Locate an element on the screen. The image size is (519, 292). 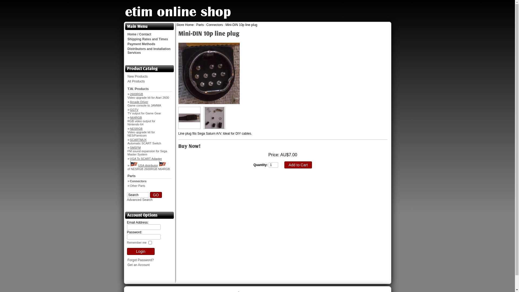
Arcade Driver
Game console to JAMMA is located at coordinates (149, 103).